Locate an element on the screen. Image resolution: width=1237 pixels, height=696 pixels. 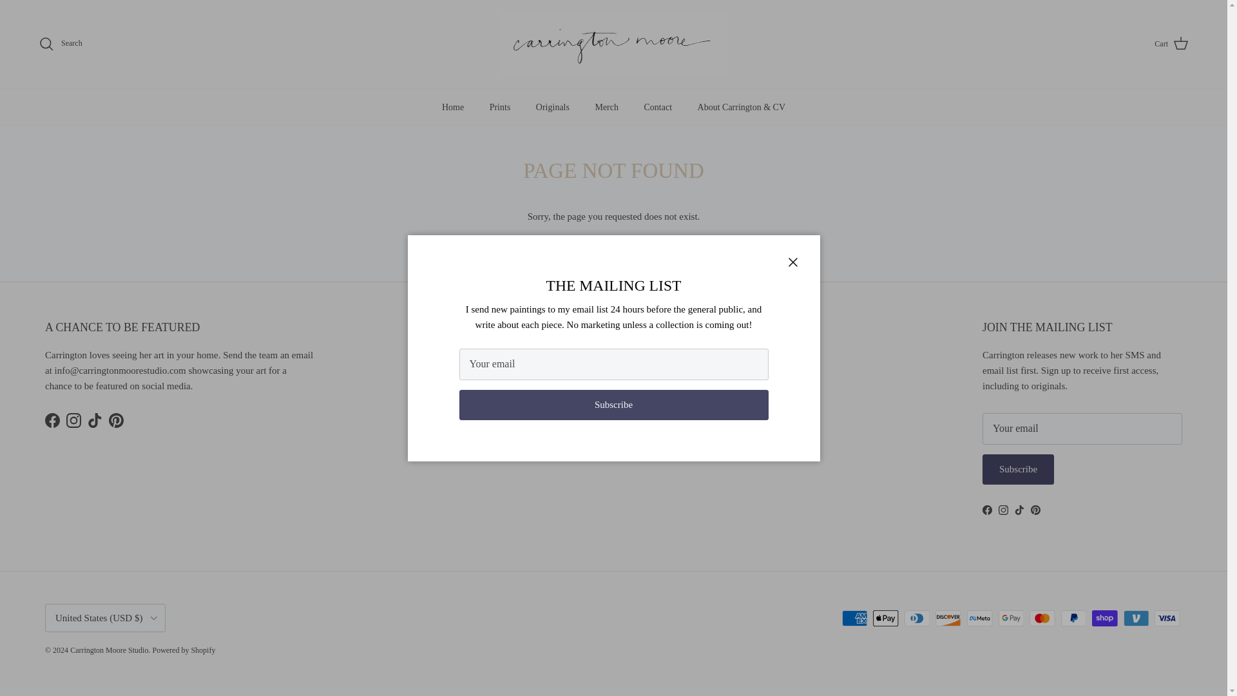
Shop Pay is located at coordinates (1104, 619).